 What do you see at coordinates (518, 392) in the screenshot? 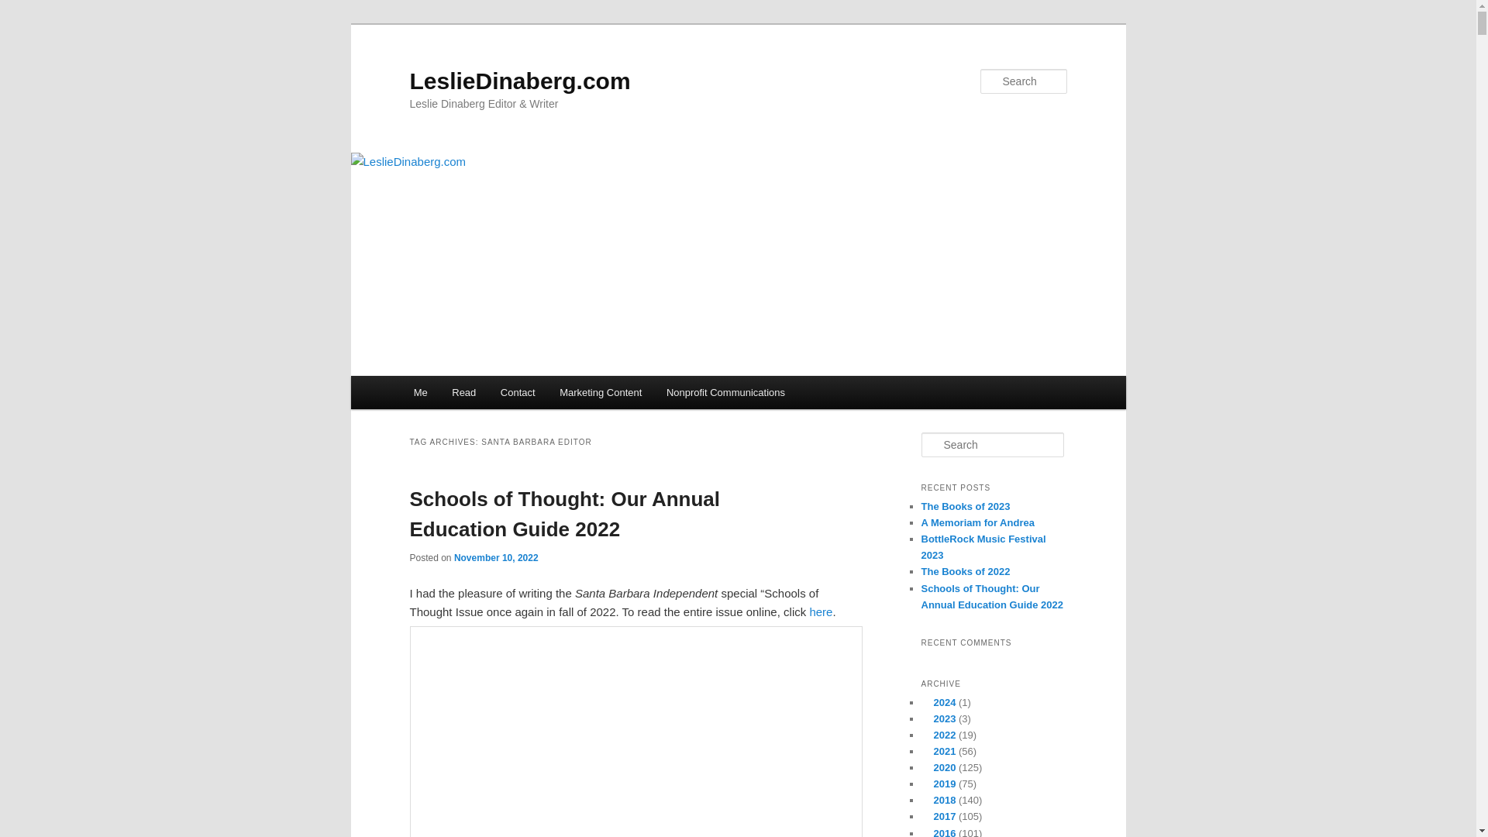
I see `Contact` at bounding box center [518, 392].